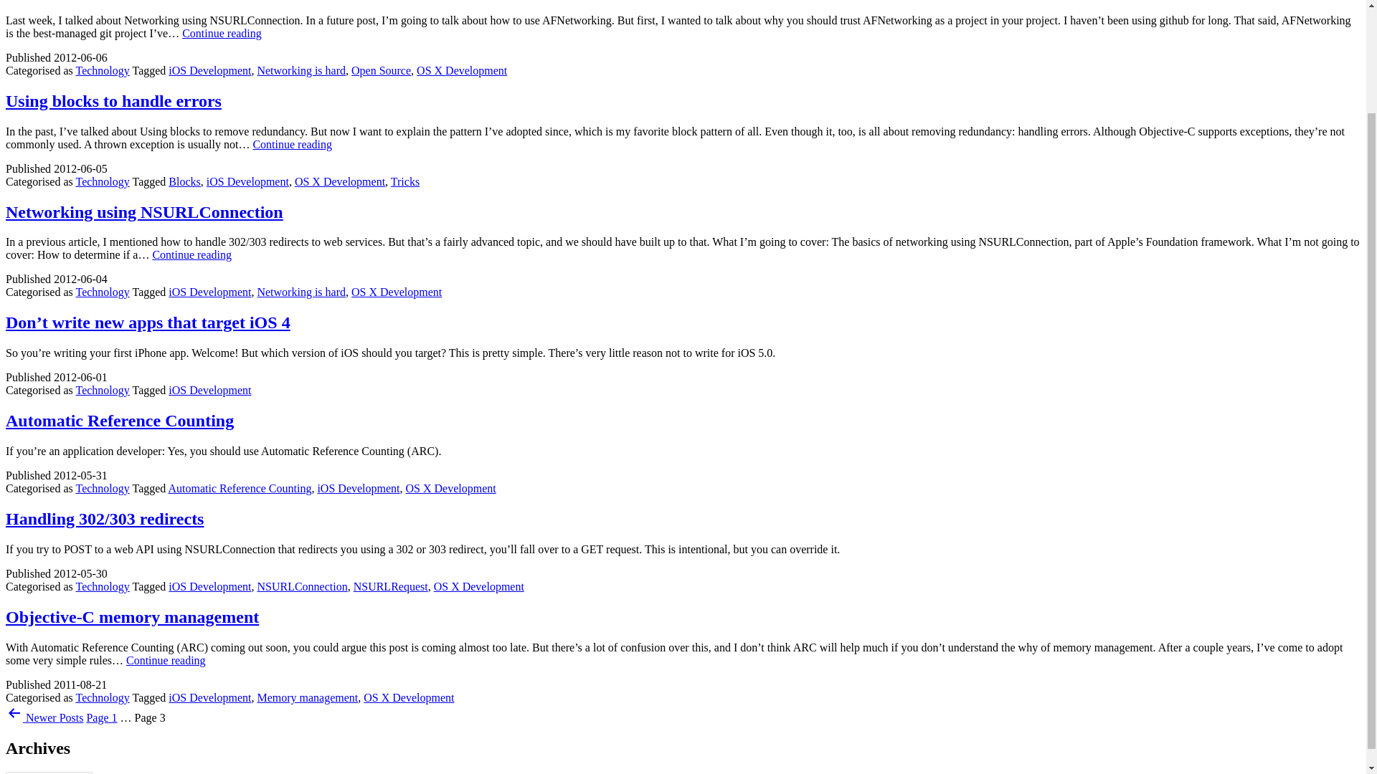 The height and width of the screenshot is (774, 1377). What do you see at coordinates (166, 659) in the screenshot?
I see `iOS Development` at bounding box center [166, 659].